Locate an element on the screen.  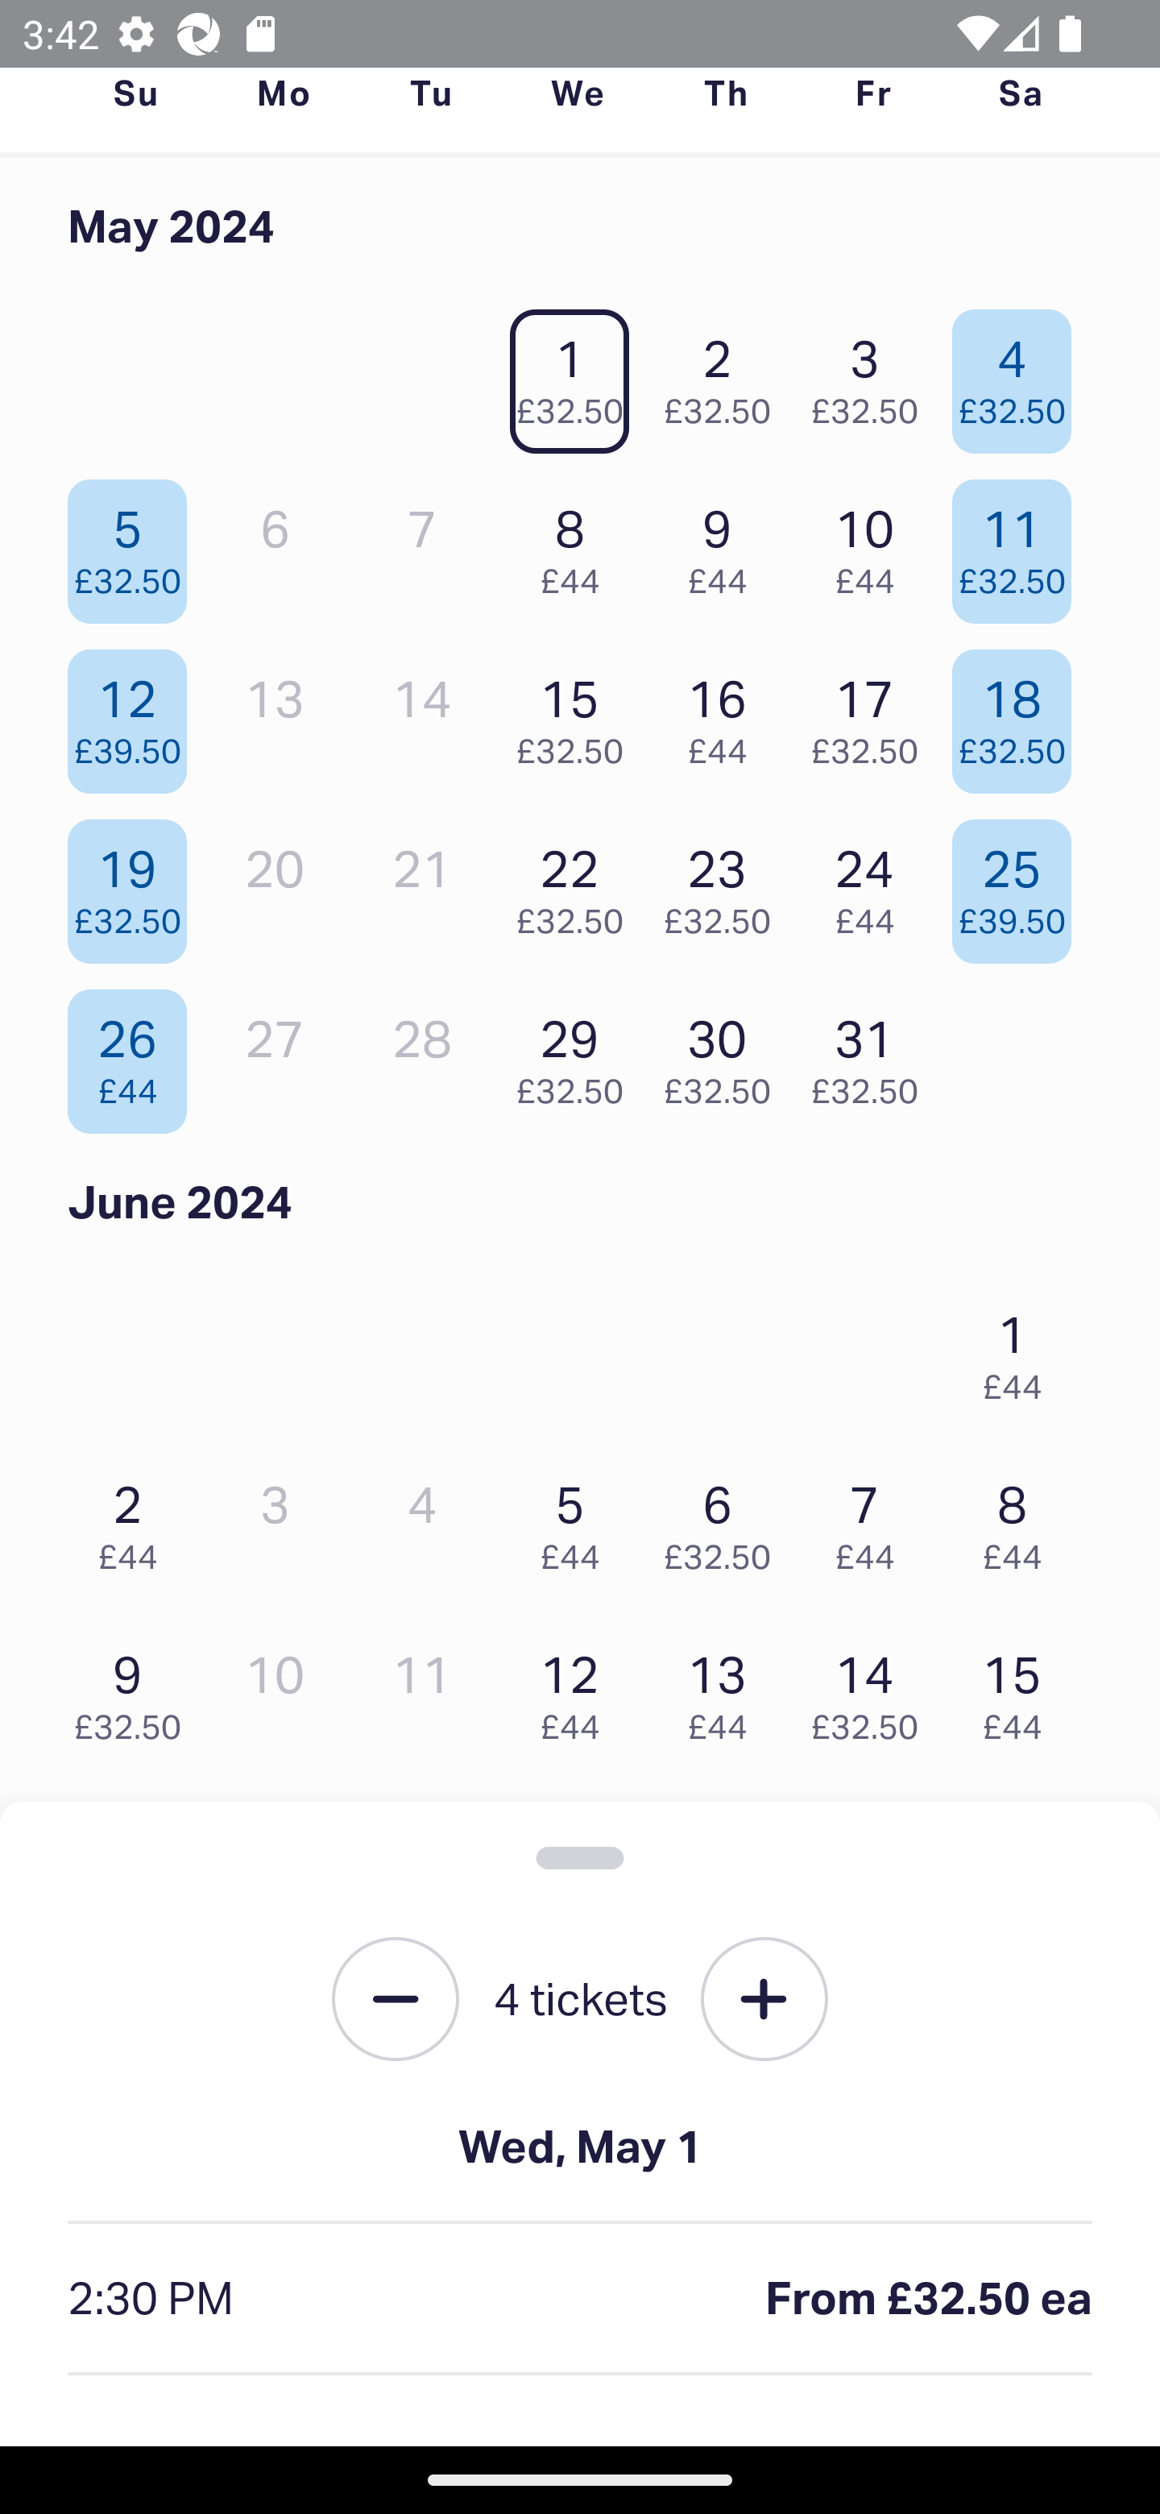
14 £32.50 is located at coordinates (872, 1691).